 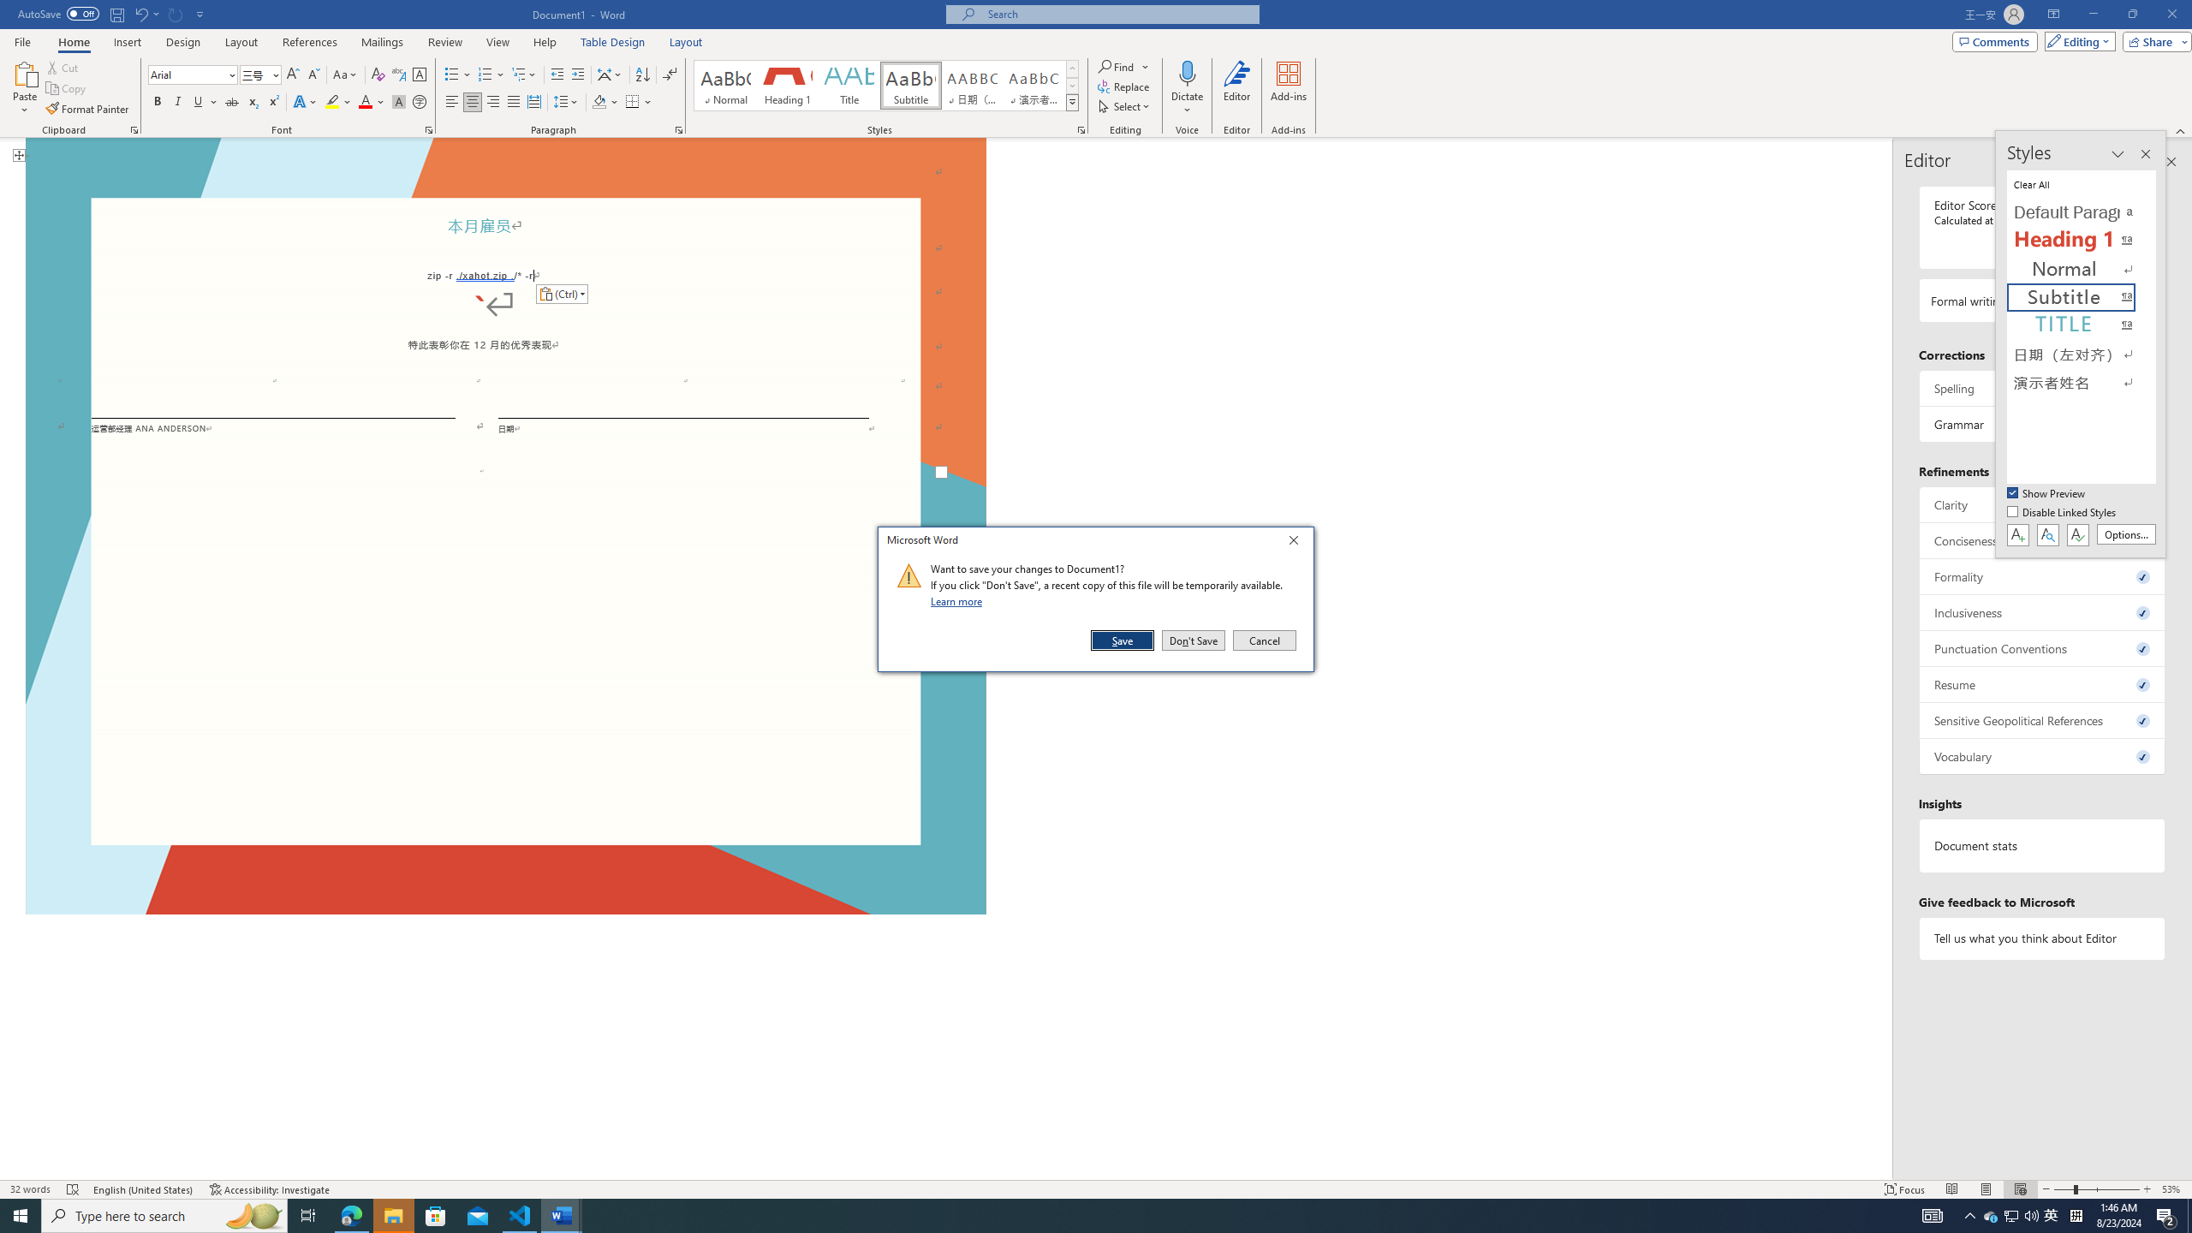 I want to click on Class: NetUIButton, so click(x=2077, y=534).